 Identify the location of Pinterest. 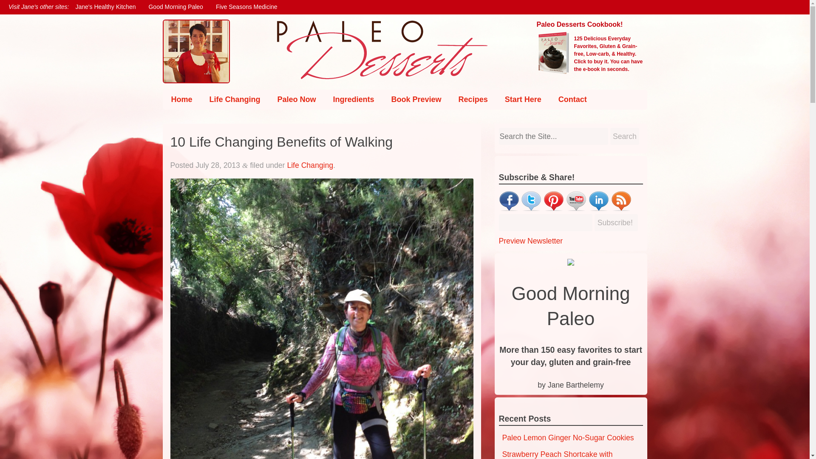
(553, 208).